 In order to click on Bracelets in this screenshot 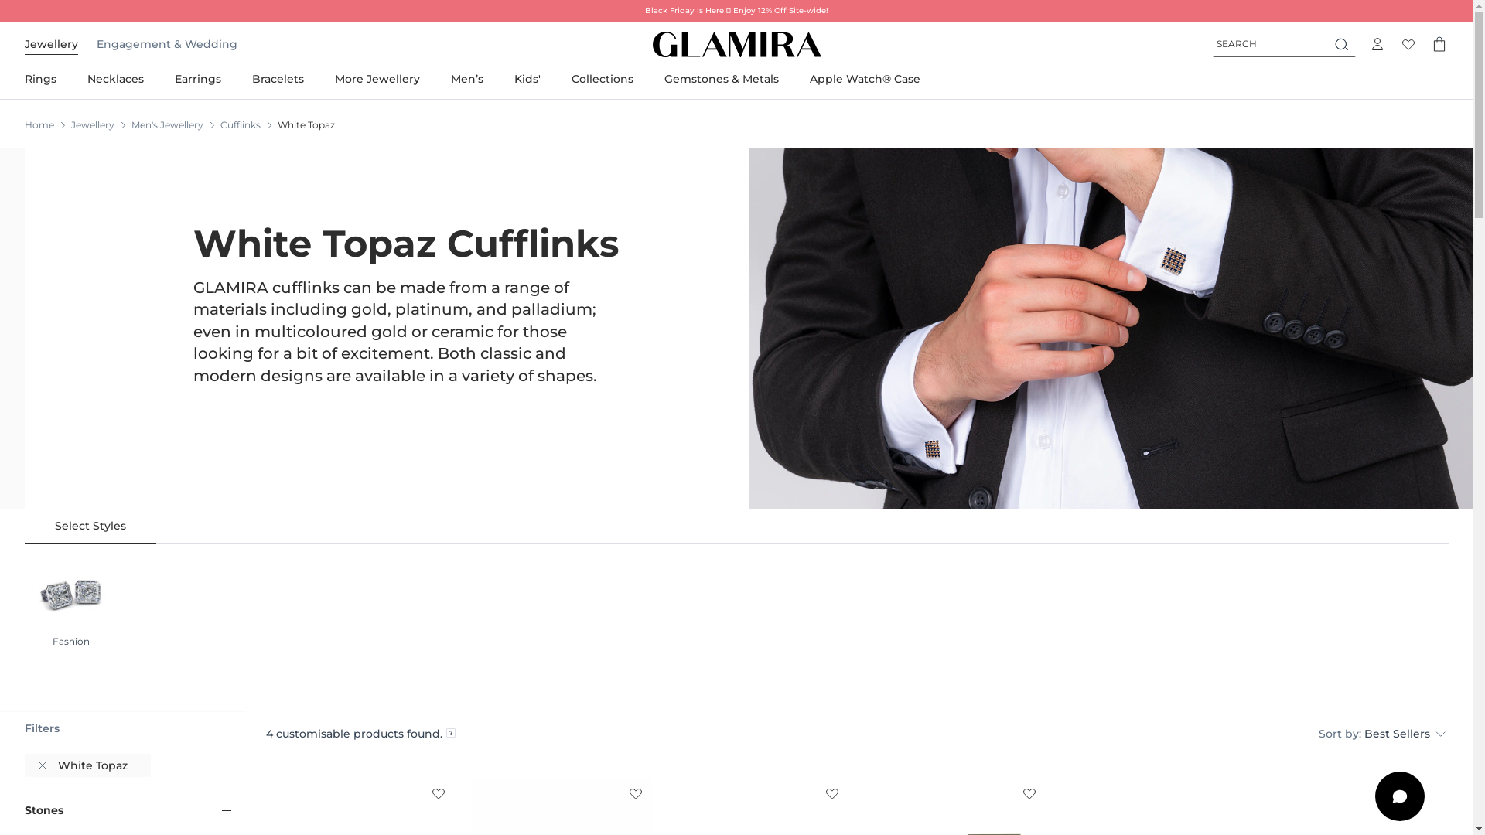, I will do `click(278, 79)`.